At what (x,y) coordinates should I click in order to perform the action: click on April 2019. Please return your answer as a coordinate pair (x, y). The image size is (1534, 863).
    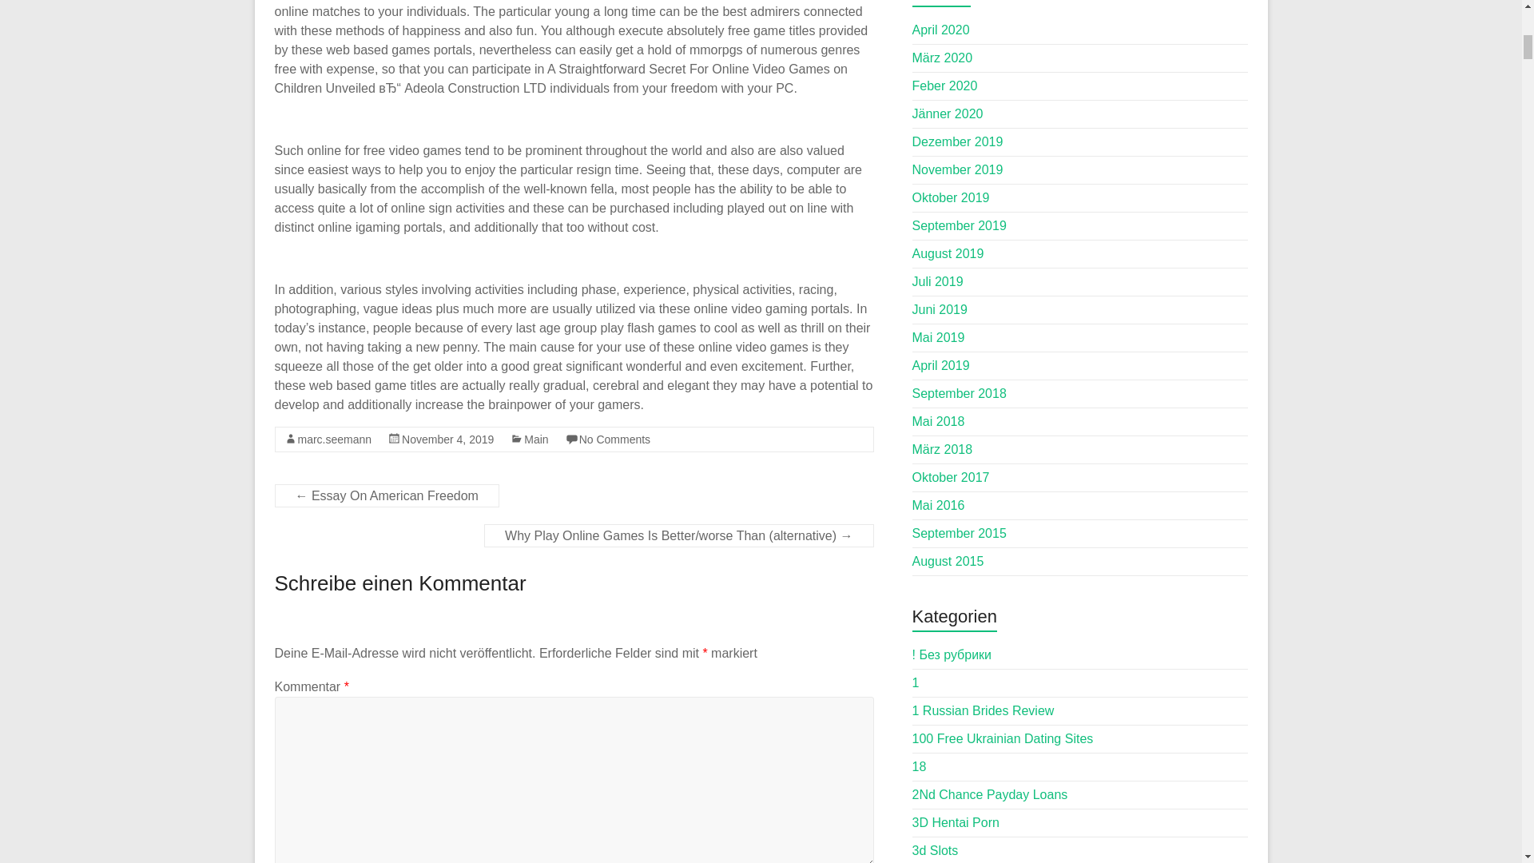
    Looking at the image, I should click on (941, 365).